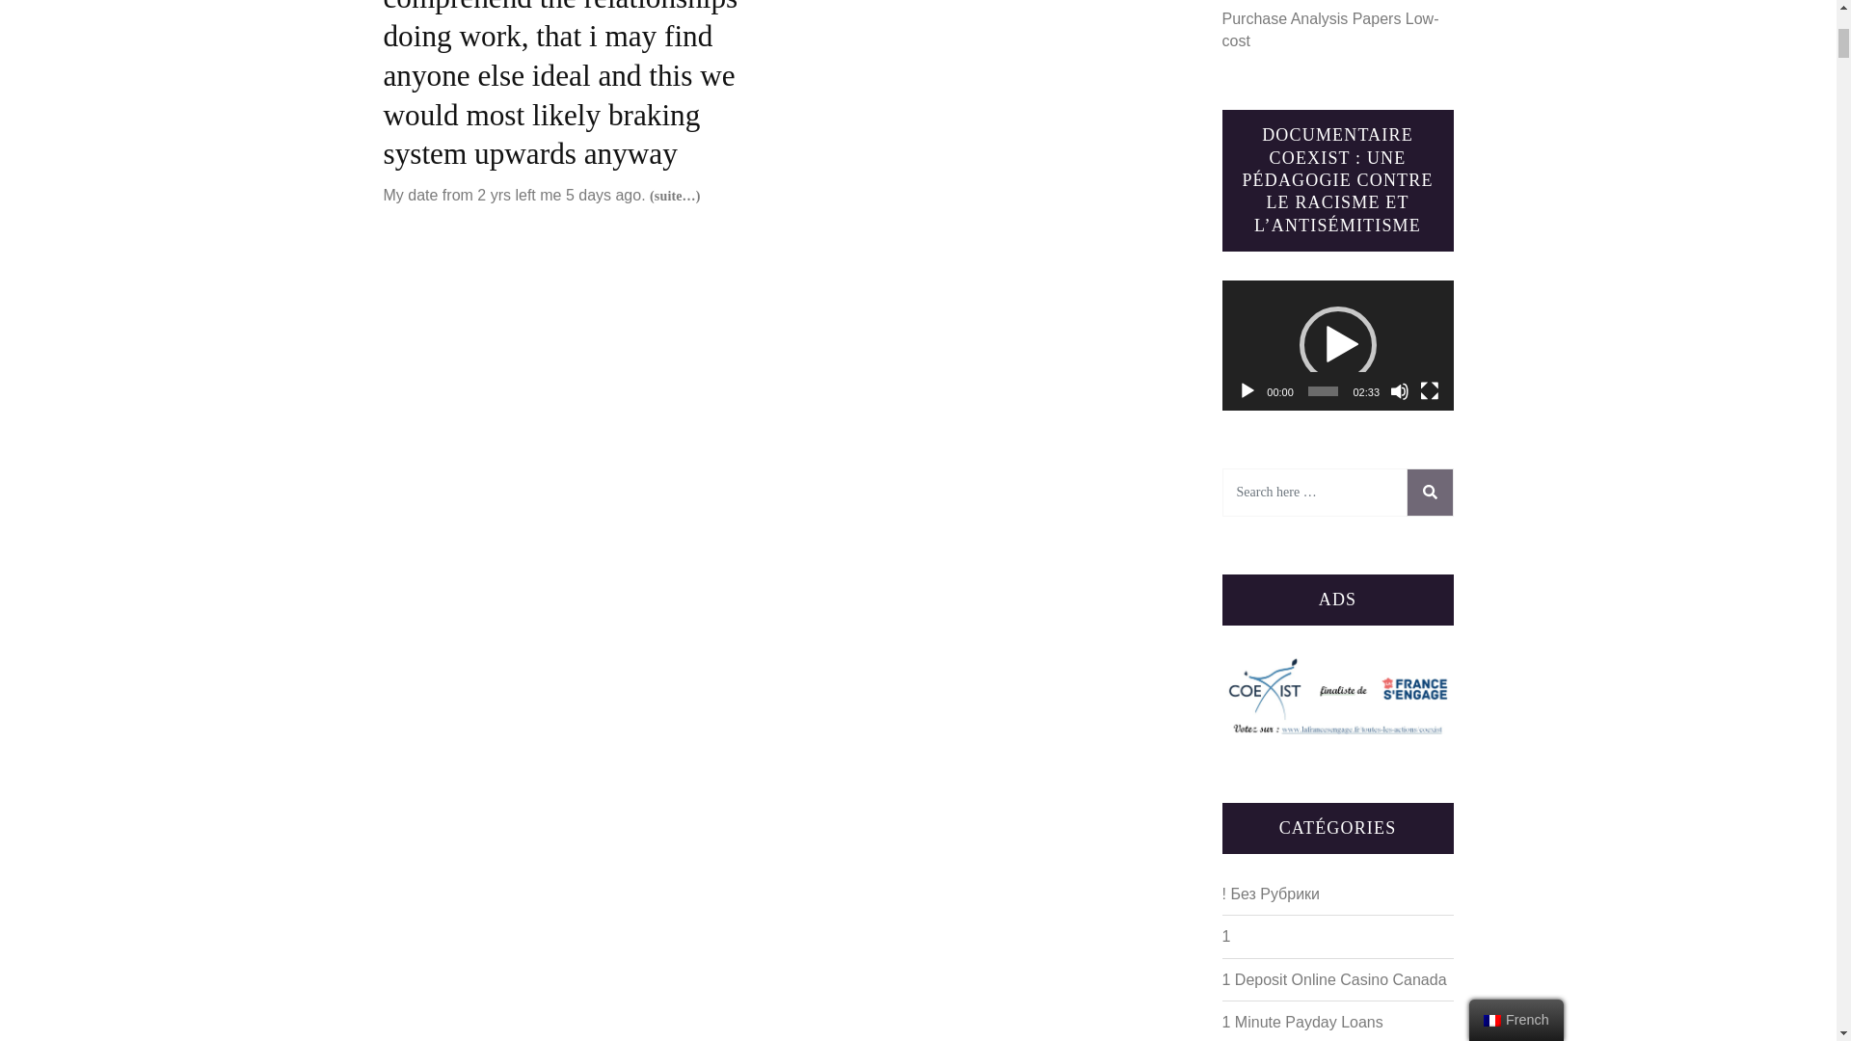 The image size is (1851, 1041). I want to click on Muet, so click(1399, 391).